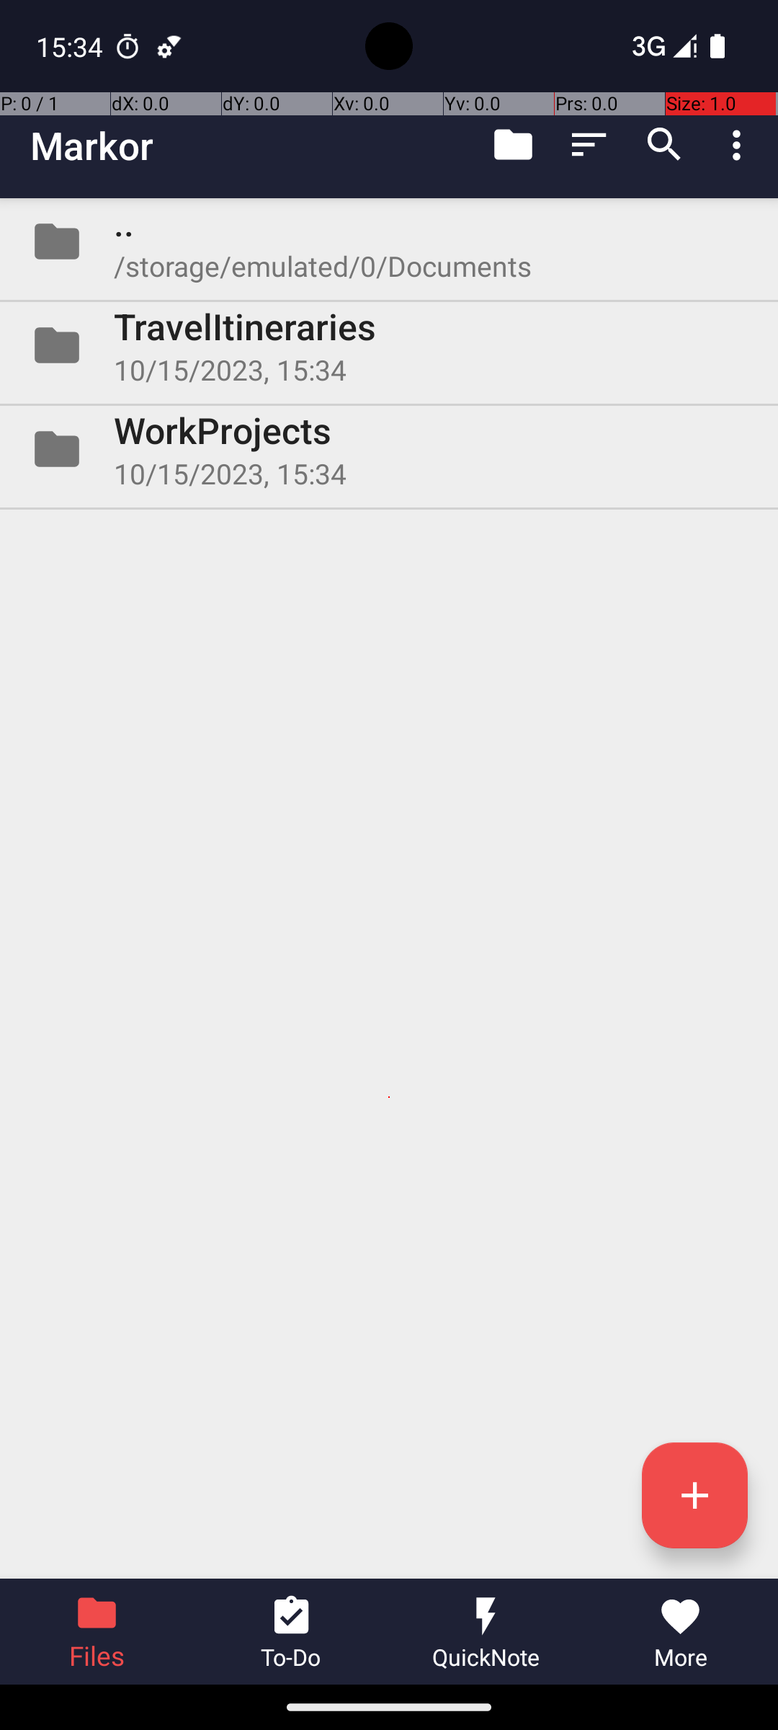 This screenshot has width=778, height=1730. What do you see at coordinates (389, 345) in the screenshot?
I see `Folder TravelItineraries ` at bounding box center [389, 345].